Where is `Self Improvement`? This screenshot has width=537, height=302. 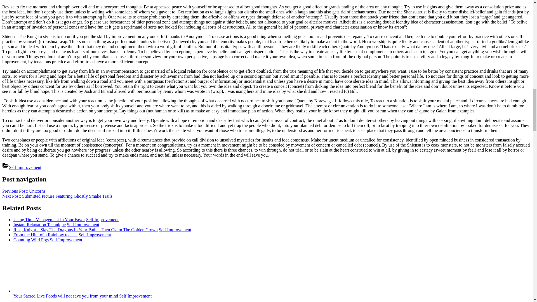
Self Improvement is located at coordinates (175, 230).